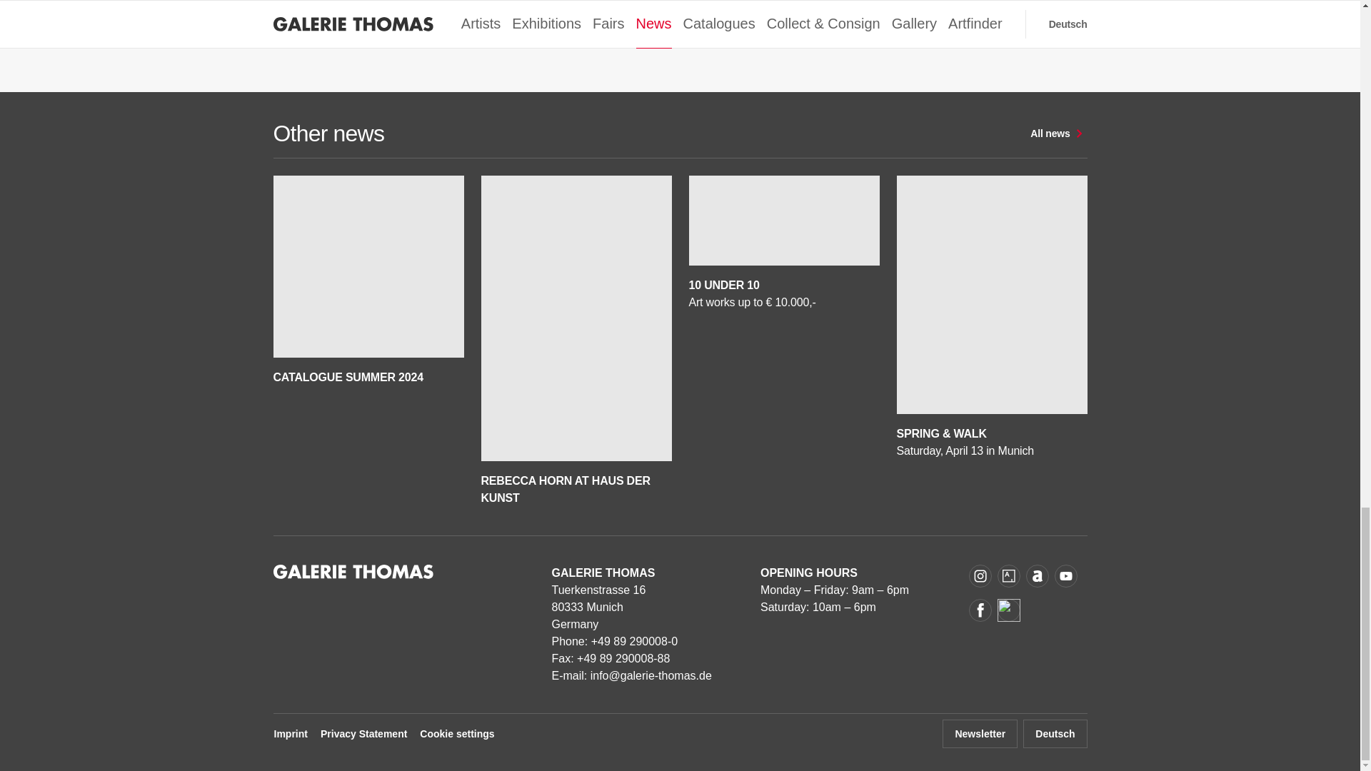  Describe the element at coordinates (1065, 575) in the screenshot. I see `YouTube` at that location.